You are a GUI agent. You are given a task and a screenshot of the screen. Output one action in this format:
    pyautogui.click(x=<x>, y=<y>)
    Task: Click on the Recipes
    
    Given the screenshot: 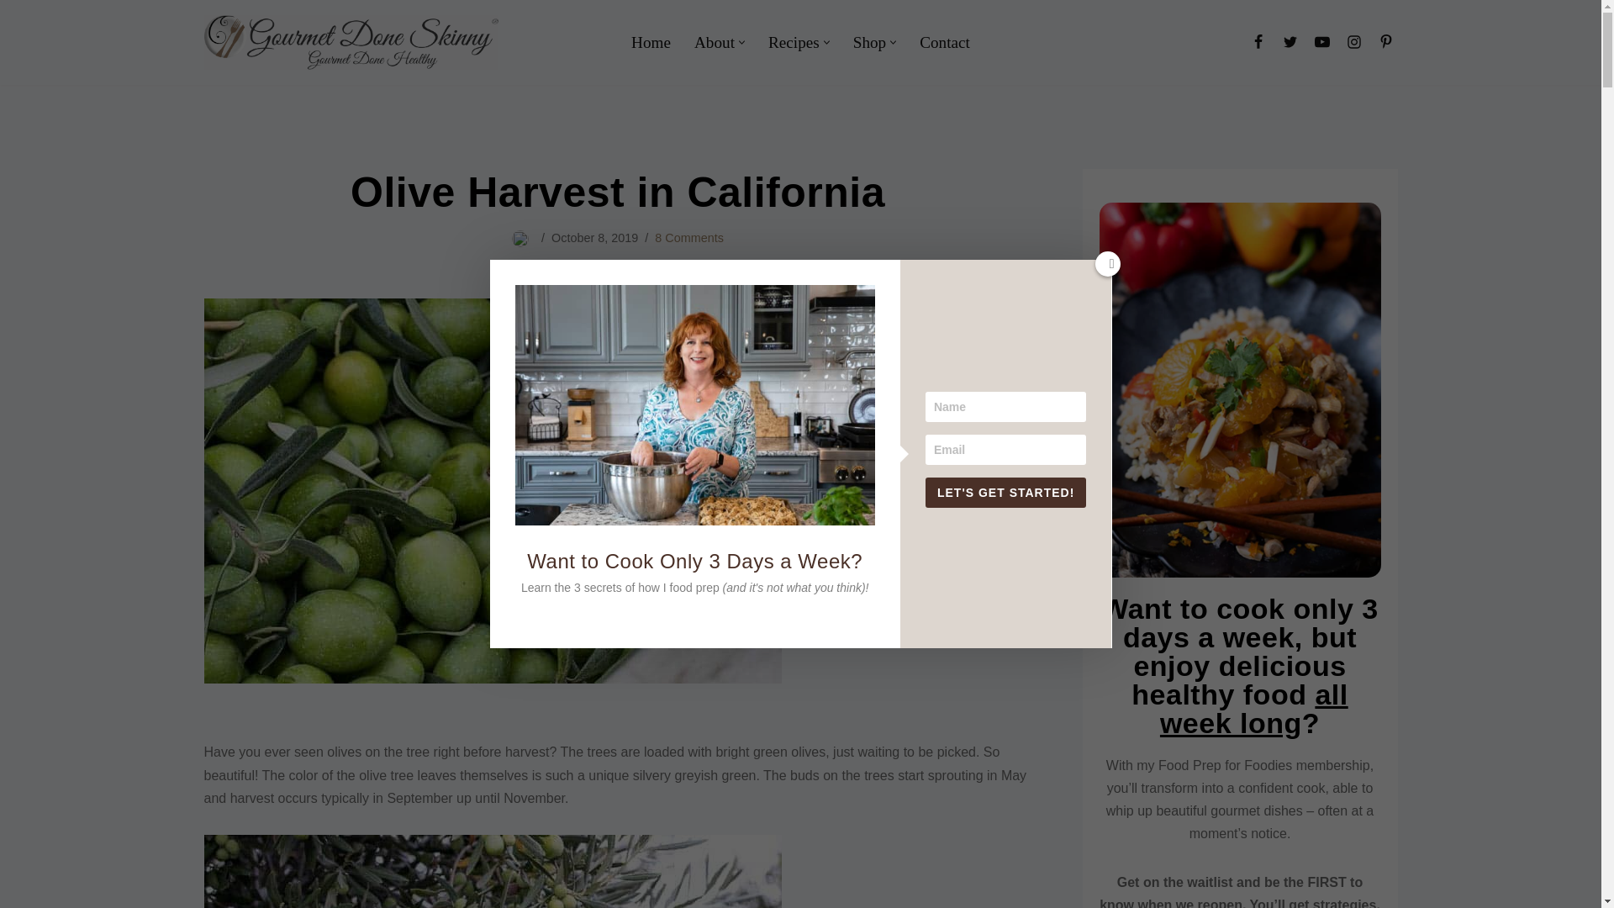 What is the action you would take?
    pyautogui.click(x=794, y=42)
    